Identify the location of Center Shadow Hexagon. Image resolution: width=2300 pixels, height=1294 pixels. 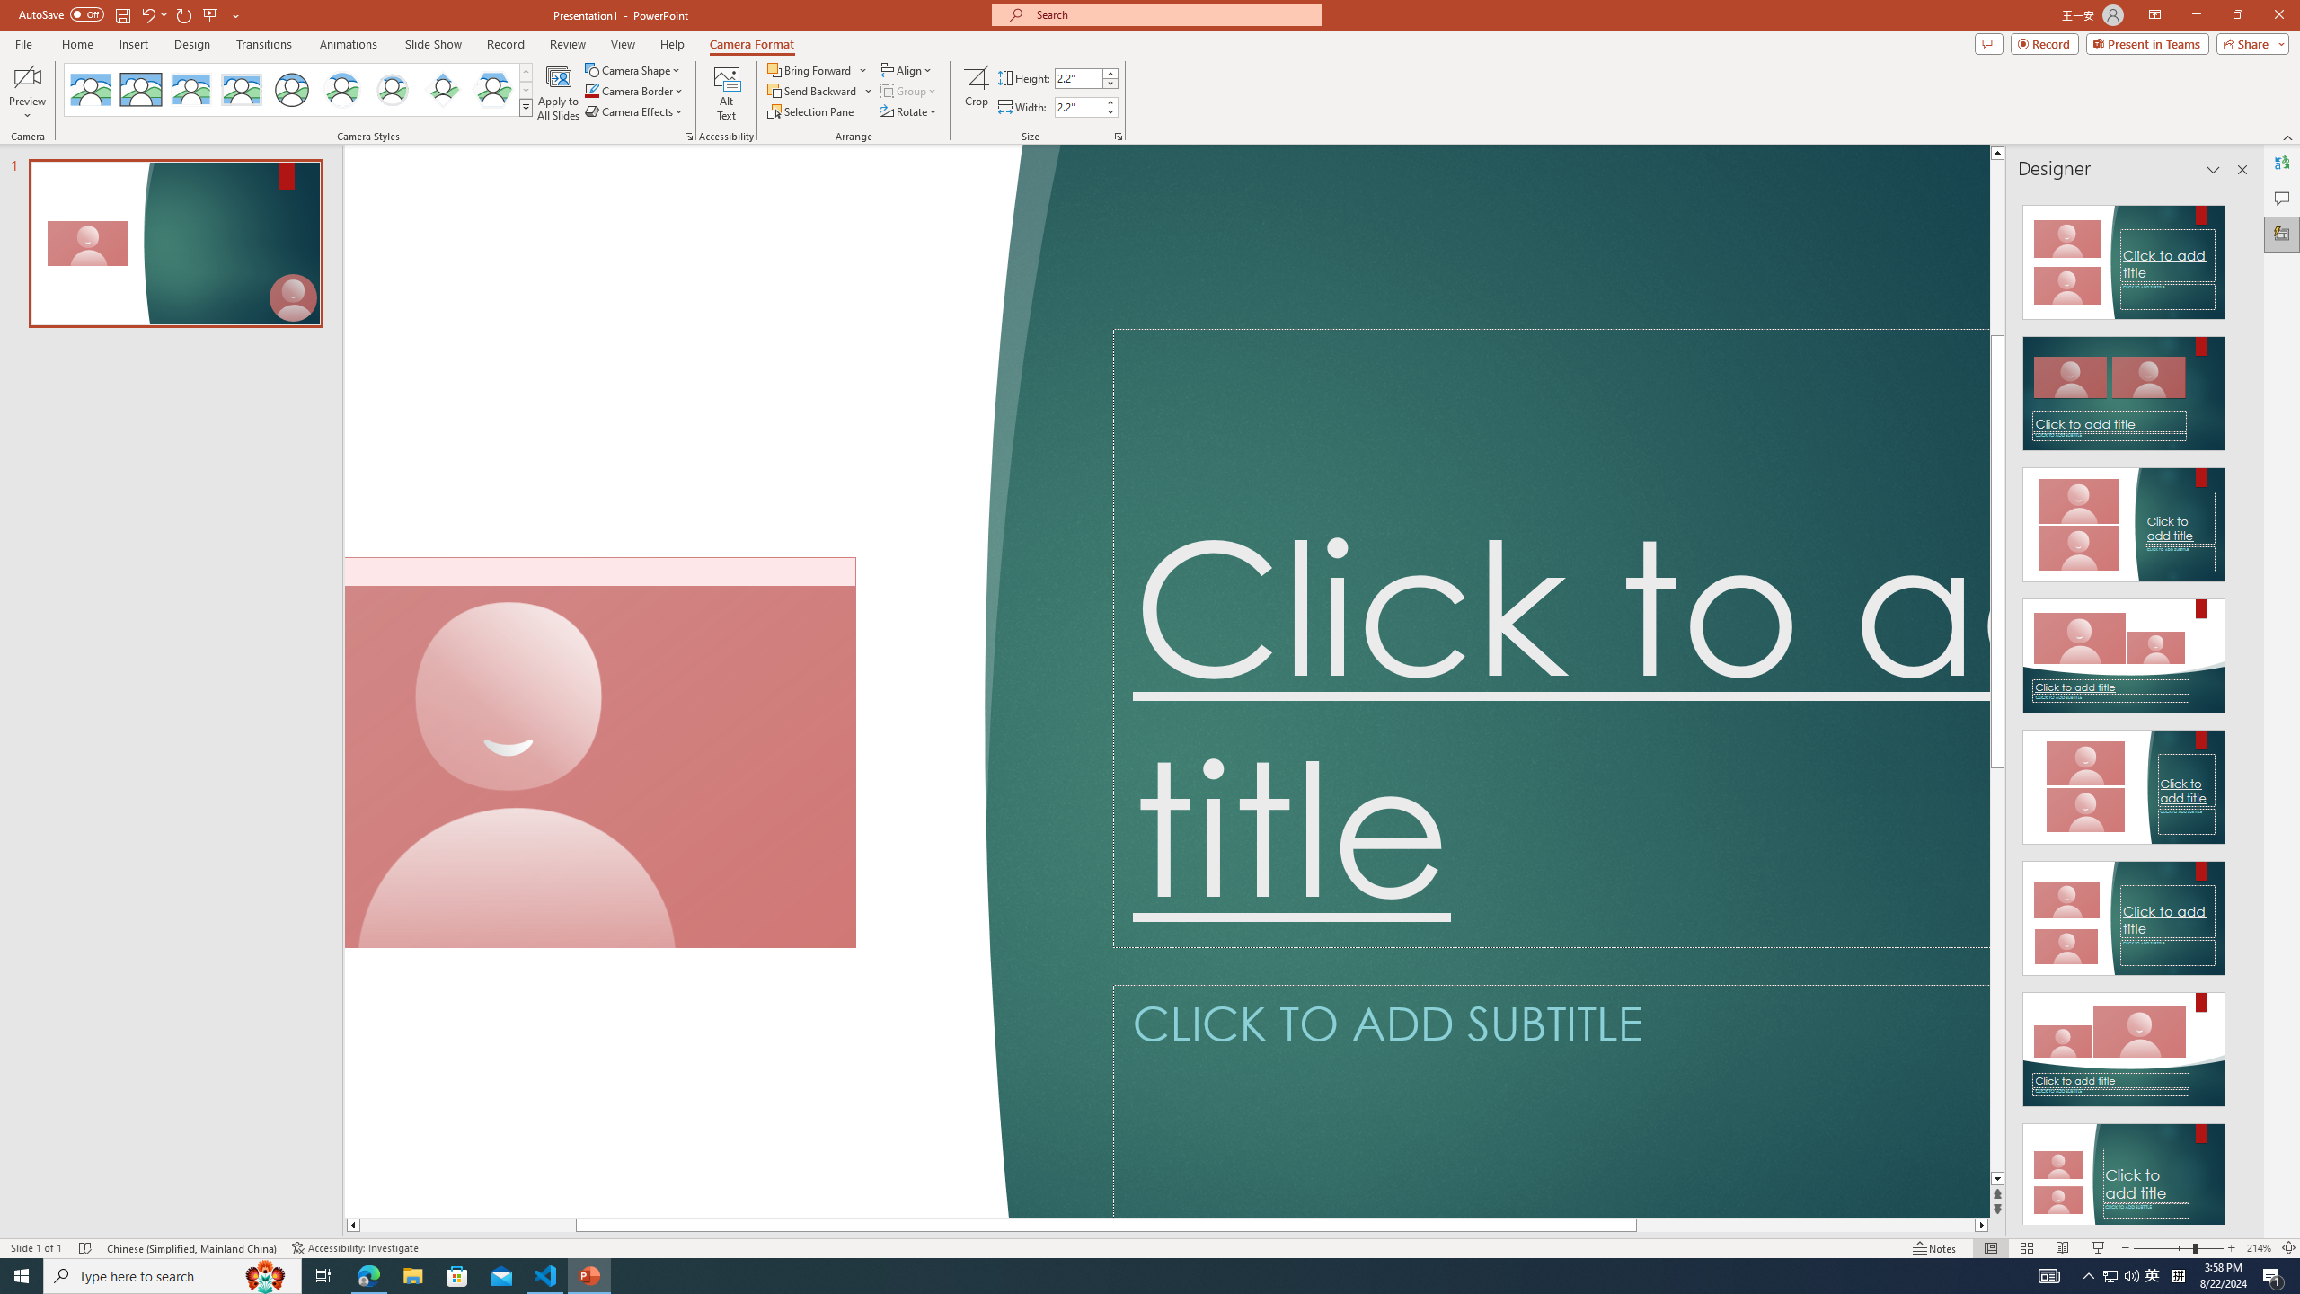
(493, 90).